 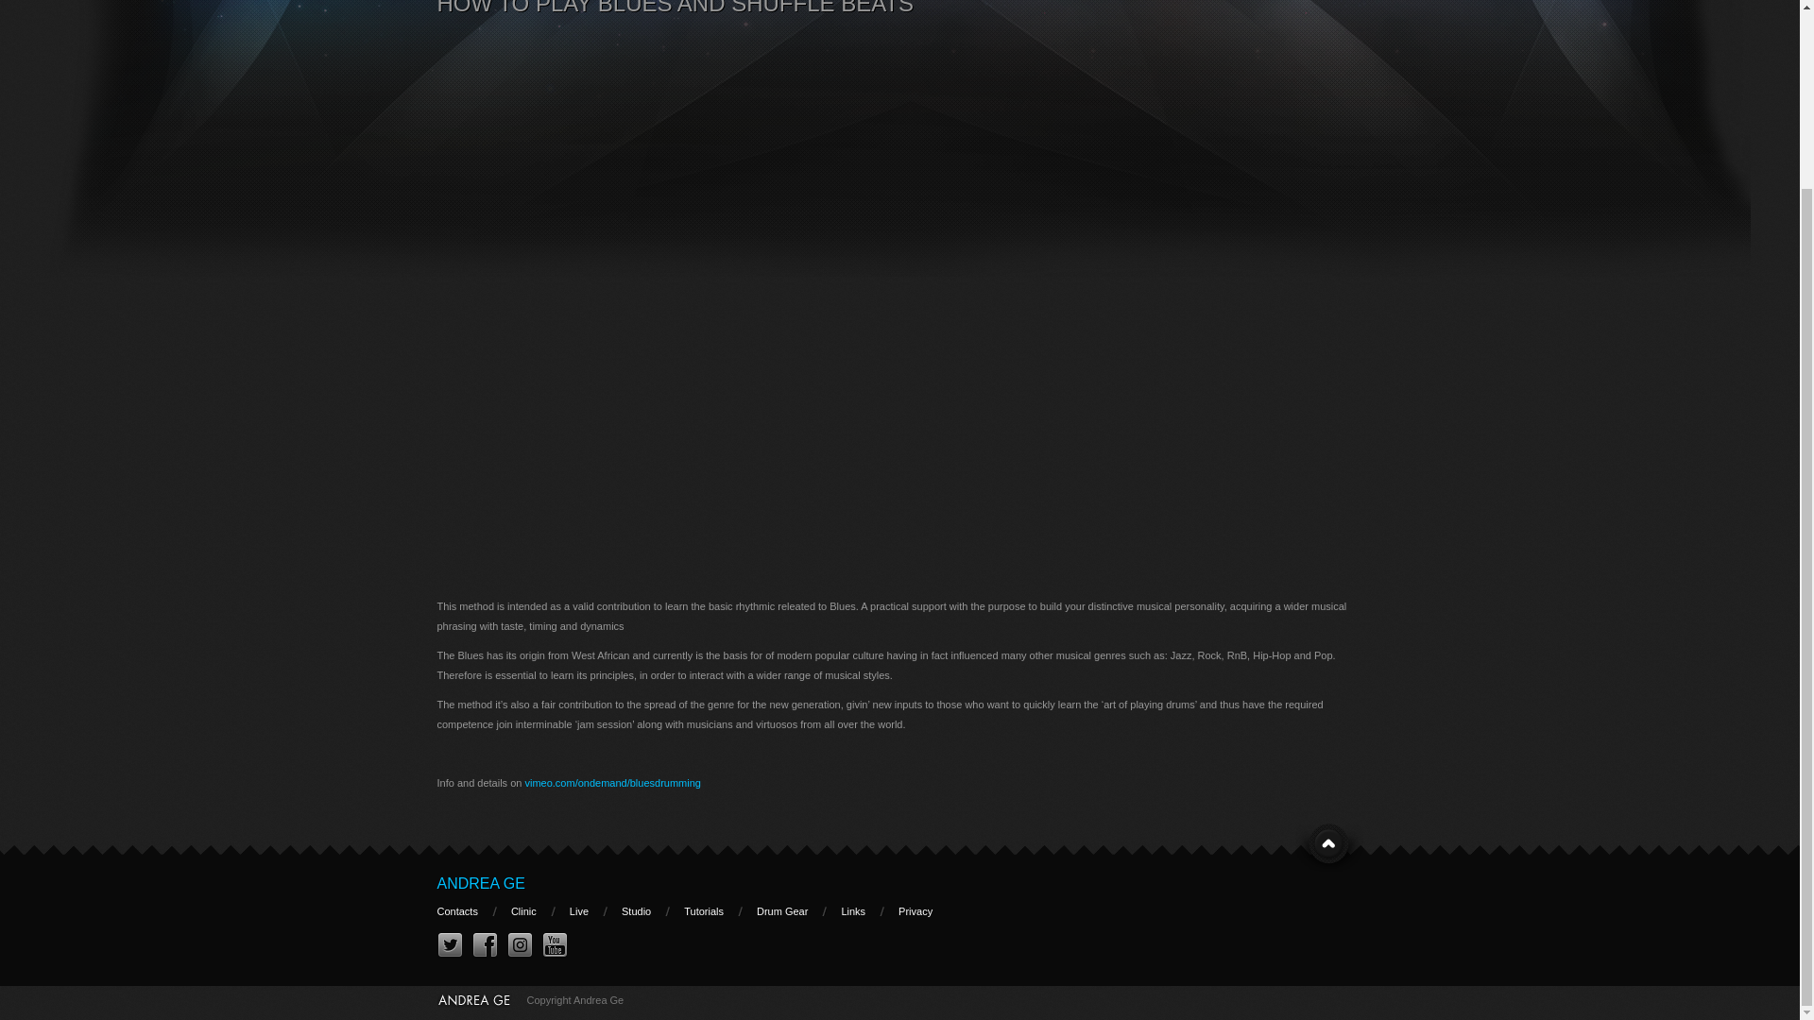 I want to click on Tutorials, so click(x=703, y=910).